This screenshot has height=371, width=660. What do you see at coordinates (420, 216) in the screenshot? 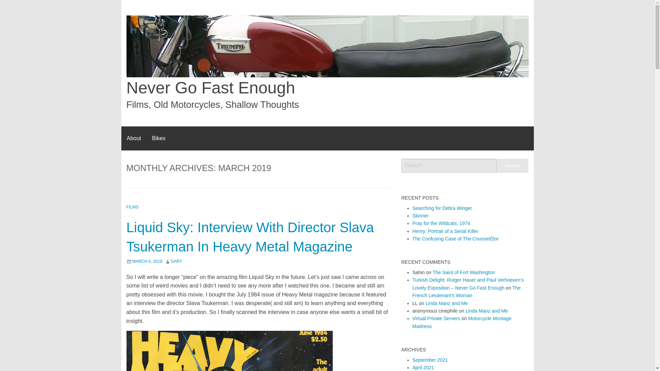
I see `Skinner` at bounding box center [420, 216].